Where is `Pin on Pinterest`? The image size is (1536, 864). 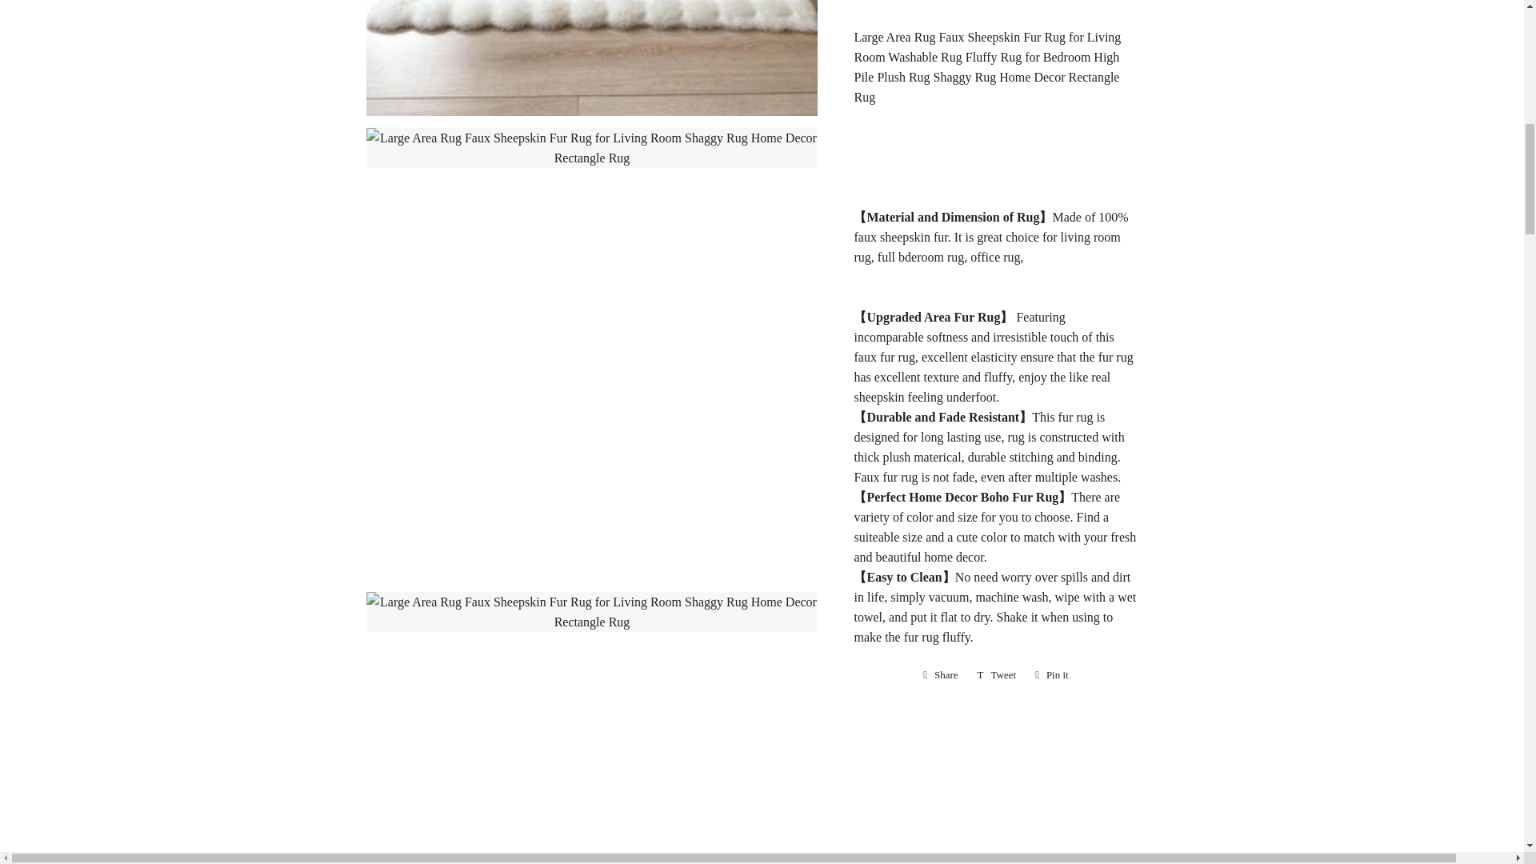 Pin on Pinterest is located at coordinates (1051, 675).